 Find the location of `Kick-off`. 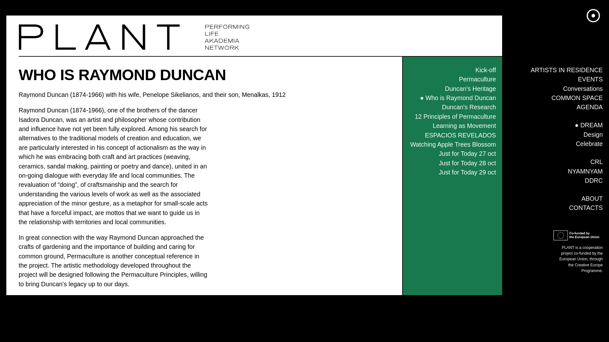

Kick-off is located at coordinates (486, 70).